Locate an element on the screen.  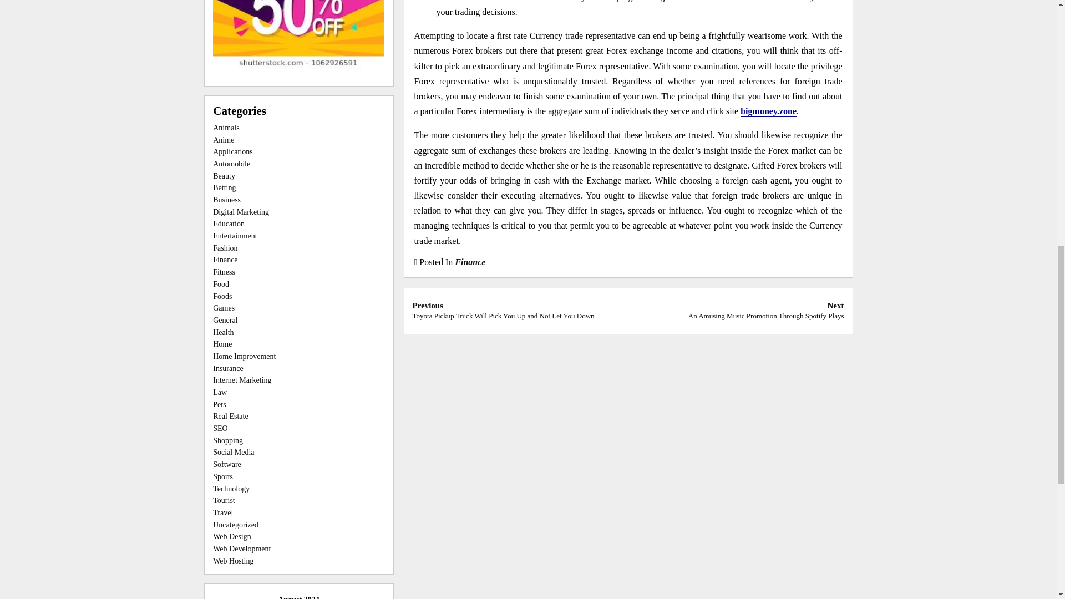
Home Improvement is located at coordinates (244, 356).